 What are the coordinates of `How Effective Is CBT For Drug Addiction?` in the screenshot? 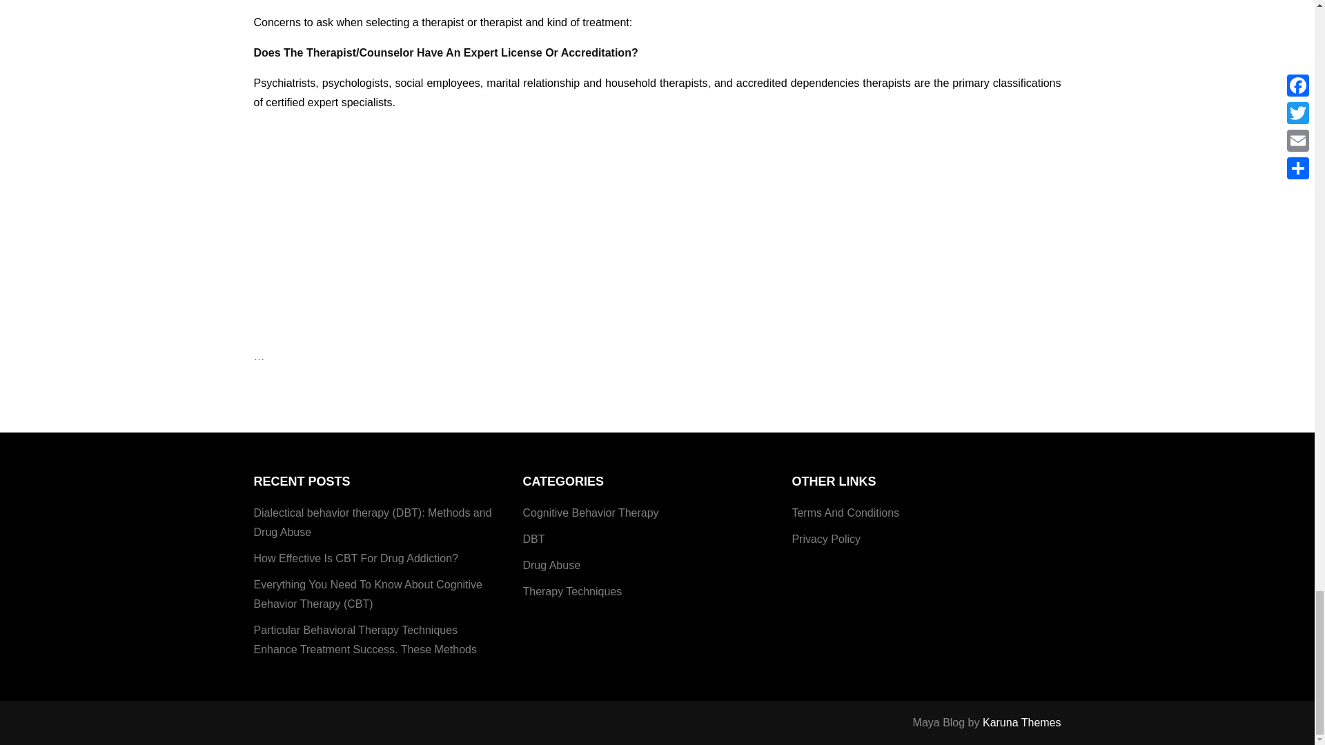 It's located at (356, 559).